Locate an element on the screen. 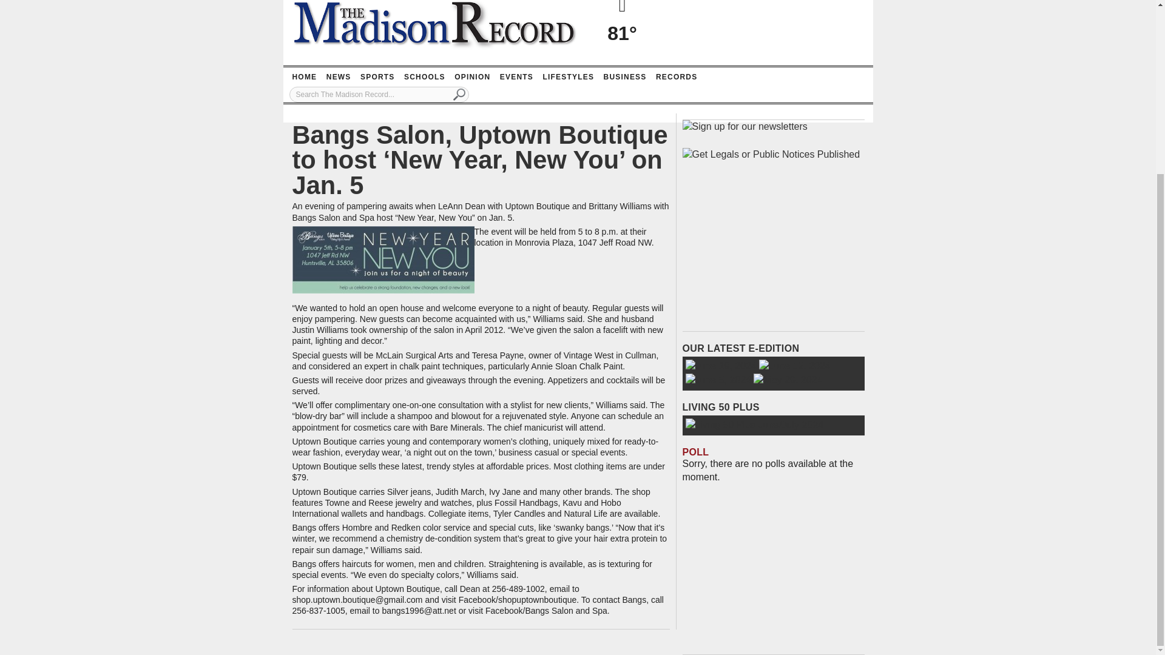  SCHOOLS is located at coordinates (425, 76).